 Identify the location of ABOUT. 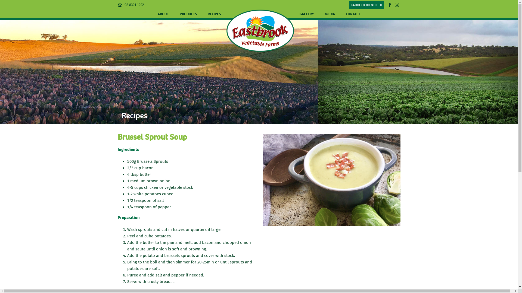
(163, 14).